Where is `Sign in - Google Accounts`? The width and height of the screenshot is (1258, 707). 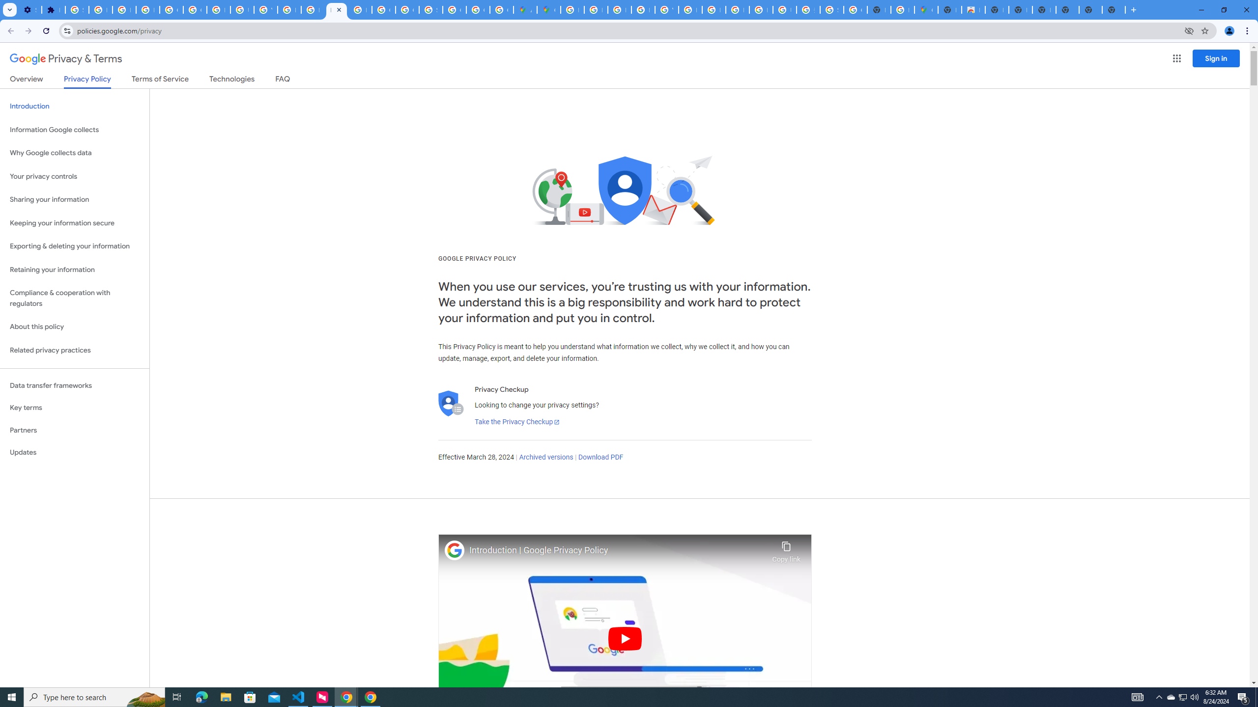 Sign in - Google Accounts is located at coordinates (430, 10).